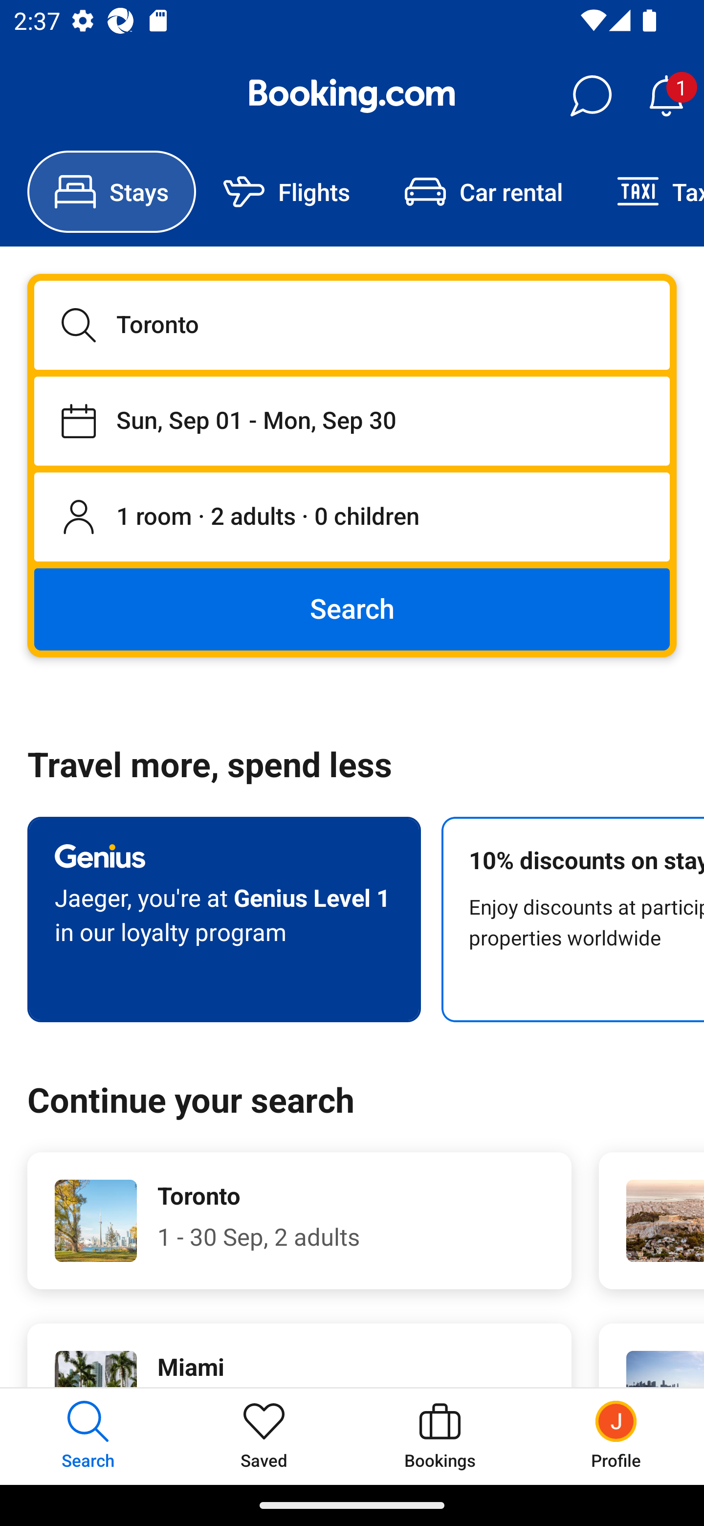 Image resolution: width=704 pixels, height=1526 pixels. What do you see at coordinates (264, 1436) in the screenshot?
I see `Saved` at bounding box center [264, 1436].